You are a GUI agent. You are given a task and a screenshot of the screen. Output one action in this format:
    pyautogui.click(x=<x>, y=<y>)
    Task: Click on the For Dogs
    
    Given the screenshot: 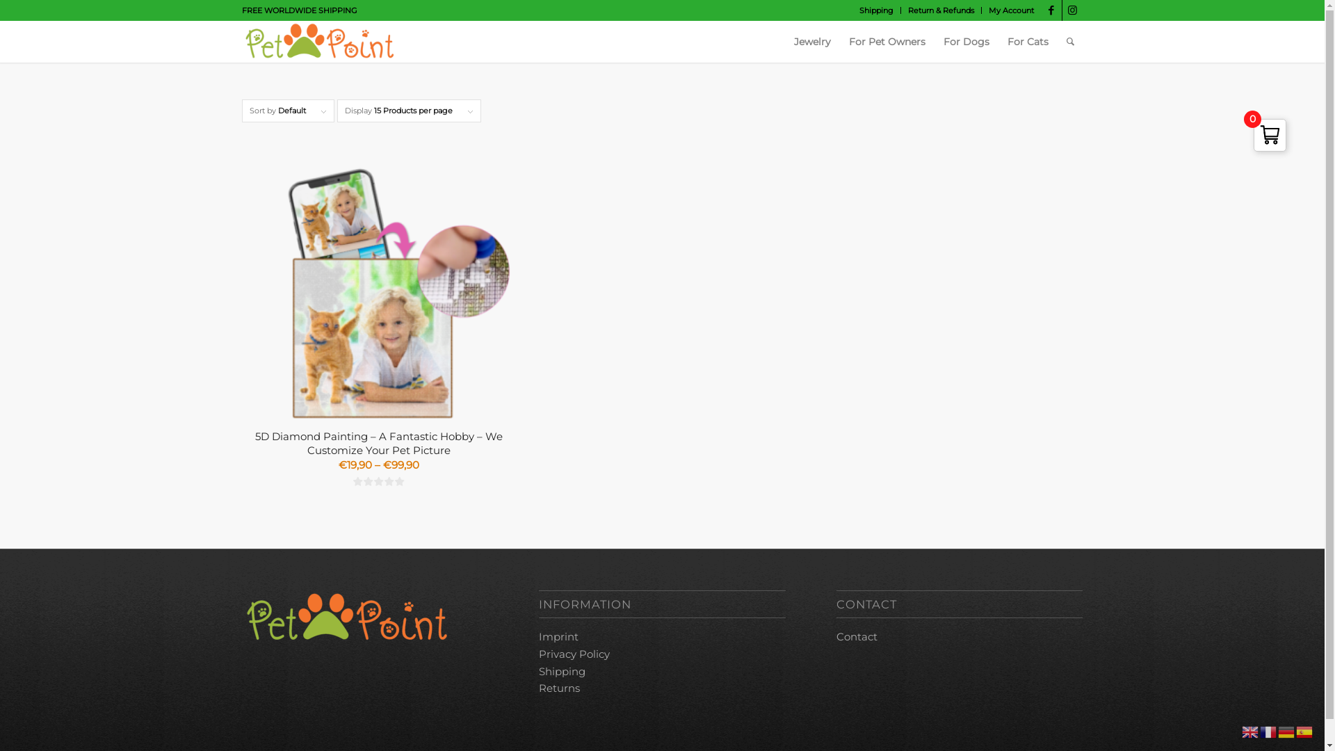 What is the action you would take?
    pyautogui.click(x=966, y=42)
    